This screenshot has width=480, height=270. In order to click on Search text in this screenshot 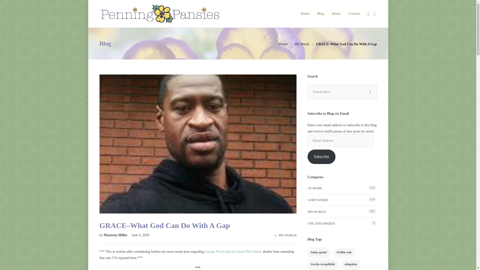, I will do `click(342, 92)`.